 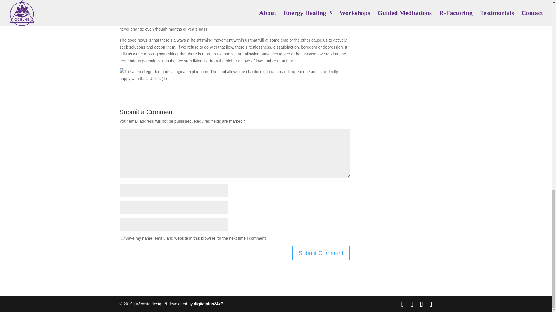 I want to click on Submit Comment, so click(x=321, y=253).